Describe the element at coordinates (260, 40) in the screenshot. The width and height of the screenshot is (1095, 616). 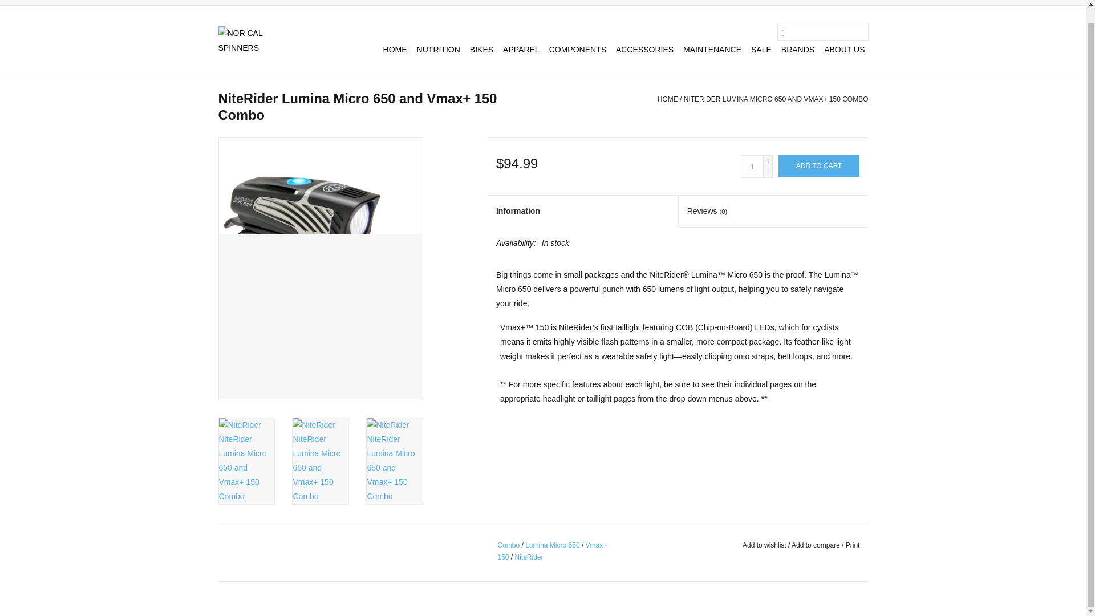
I see `NOR CAL SPINNERS` at that location.